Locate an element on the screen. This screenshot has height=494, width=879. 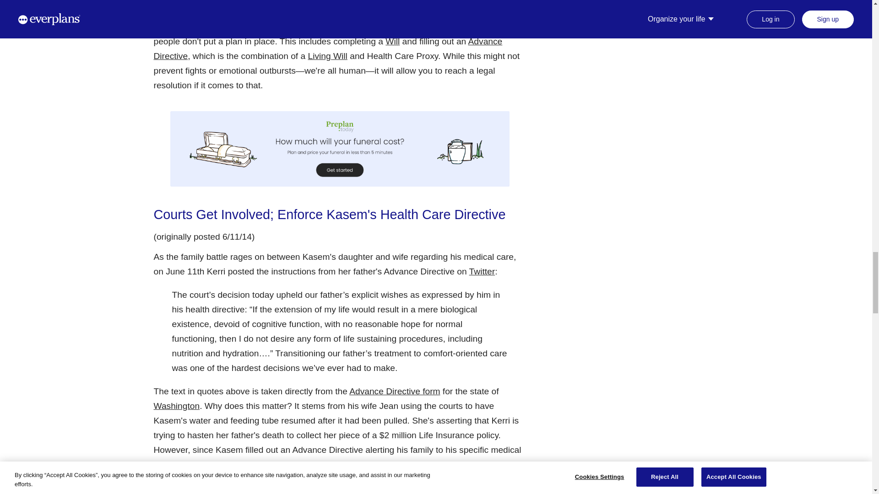
Will is located at coordinates (393, 41).